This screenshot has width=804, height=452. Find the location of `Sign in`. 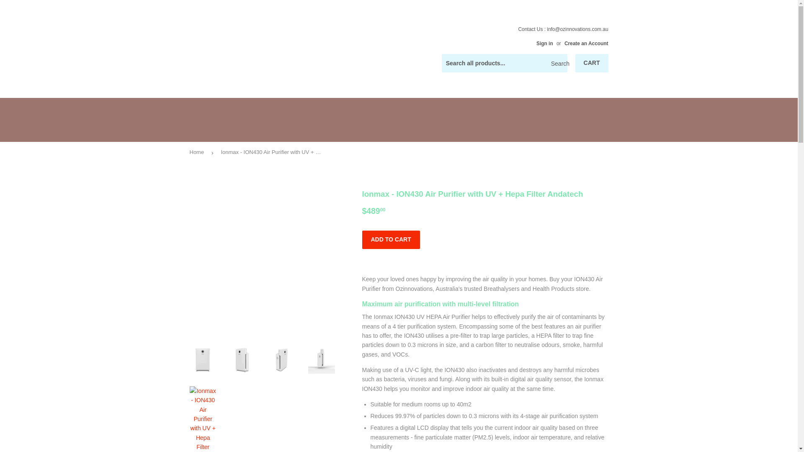

Sign in is located at coordinates (544, 44).